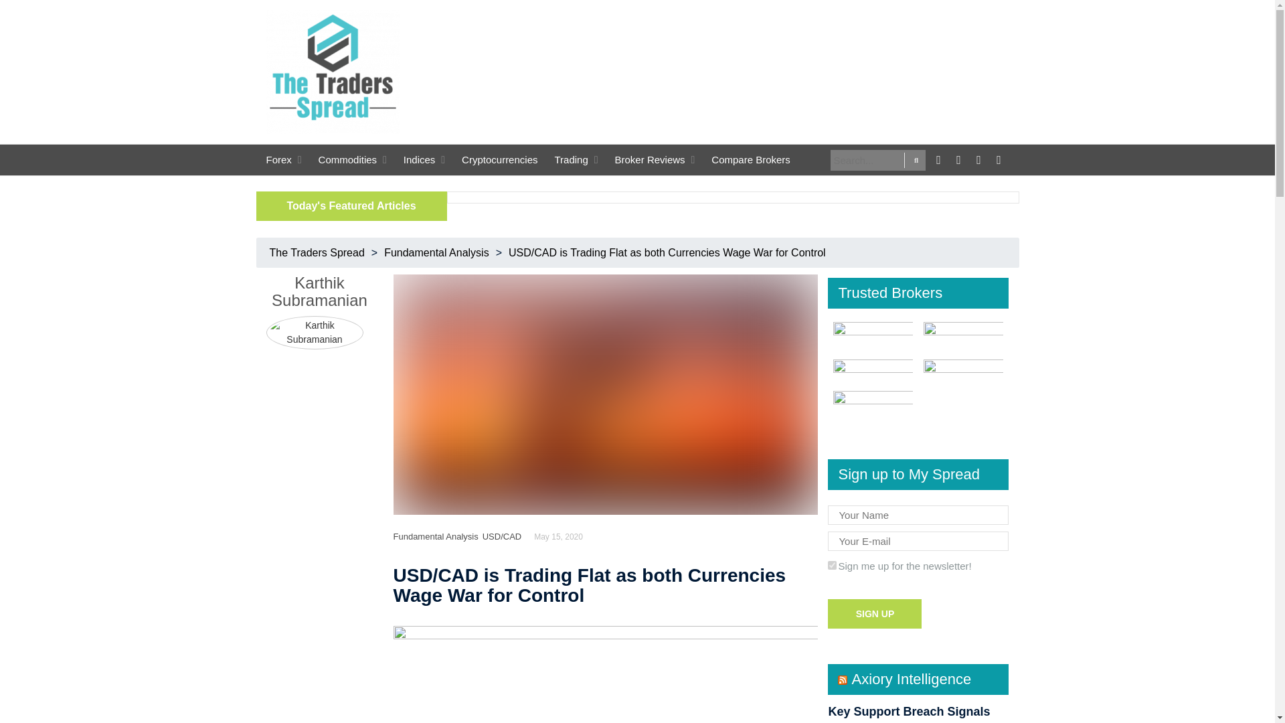  Describe the element at coordinates (419, 163) in the screenshot. I see `Indices` at that location.